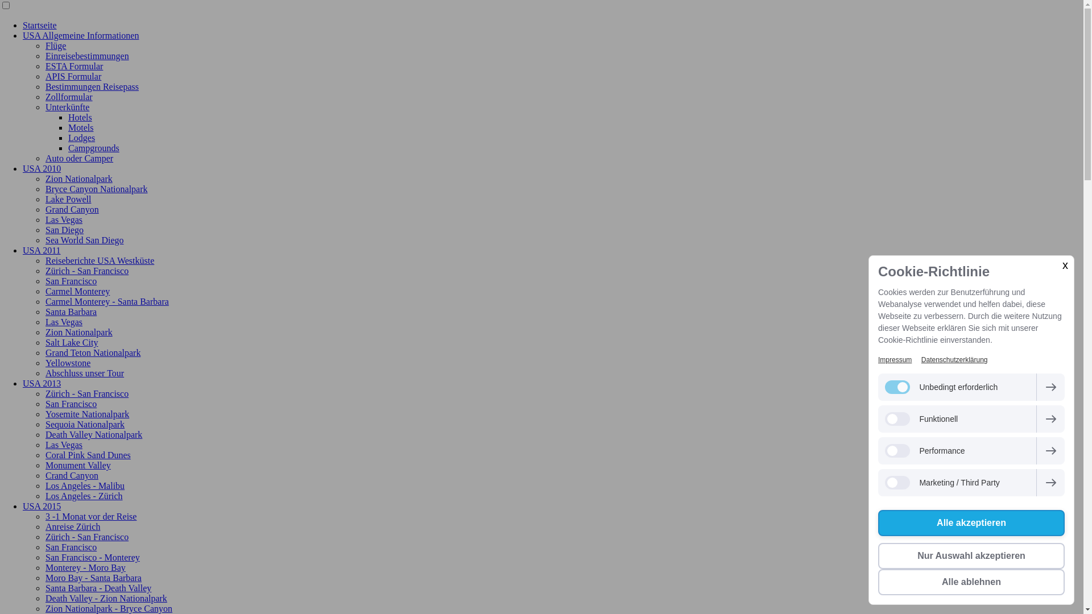 The width and height of the screenshot is (1092, 614). What do you see at coordinates (107, 301) in the screenshot?
I see `Carmel Monterey - Santa Barbara` at bounding box center [107, 301].